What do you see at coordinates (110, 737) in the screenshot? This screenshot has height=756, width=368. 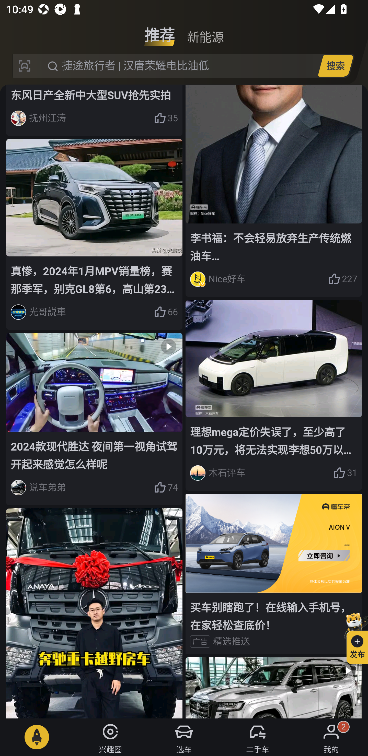 I see ` 兴趣圈` at bounding box center [110, 737].